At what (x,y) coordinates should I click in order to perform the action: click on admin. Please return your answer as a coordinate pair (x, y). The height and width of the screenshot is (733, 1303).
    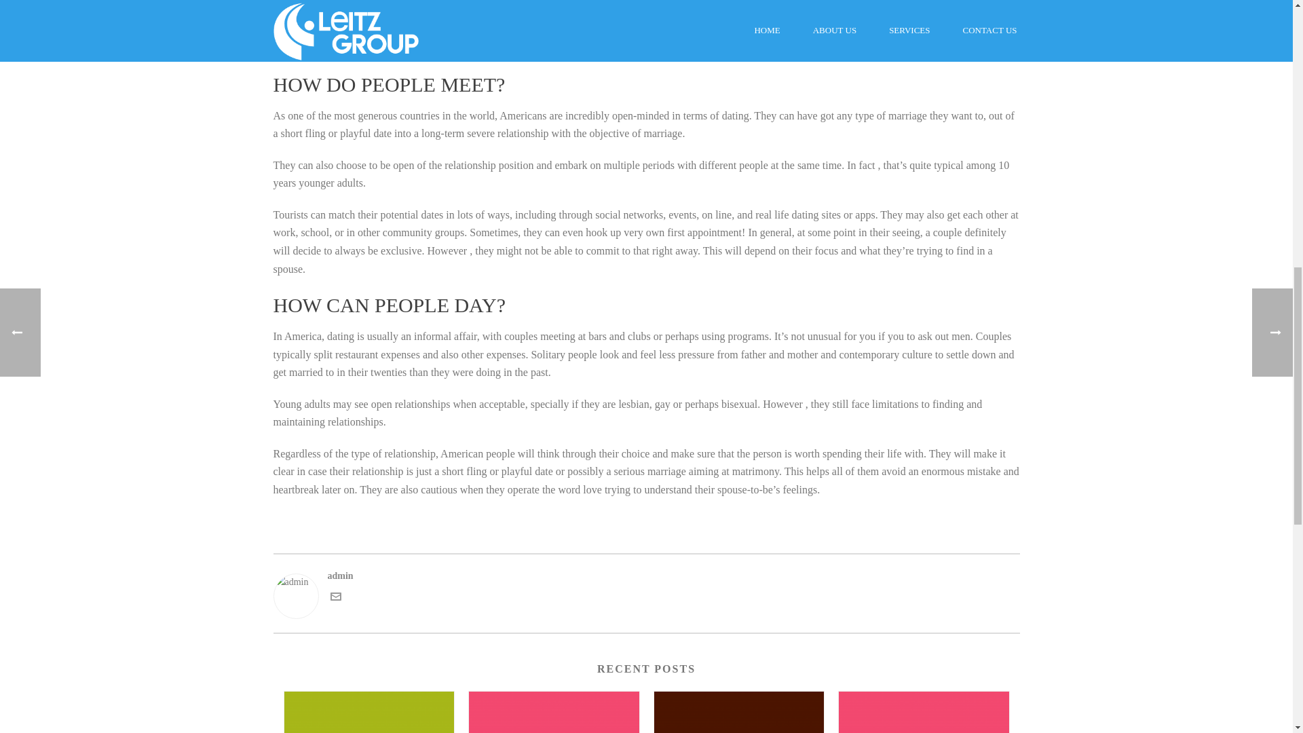
    Looking at the image, I should click on (645, 576).